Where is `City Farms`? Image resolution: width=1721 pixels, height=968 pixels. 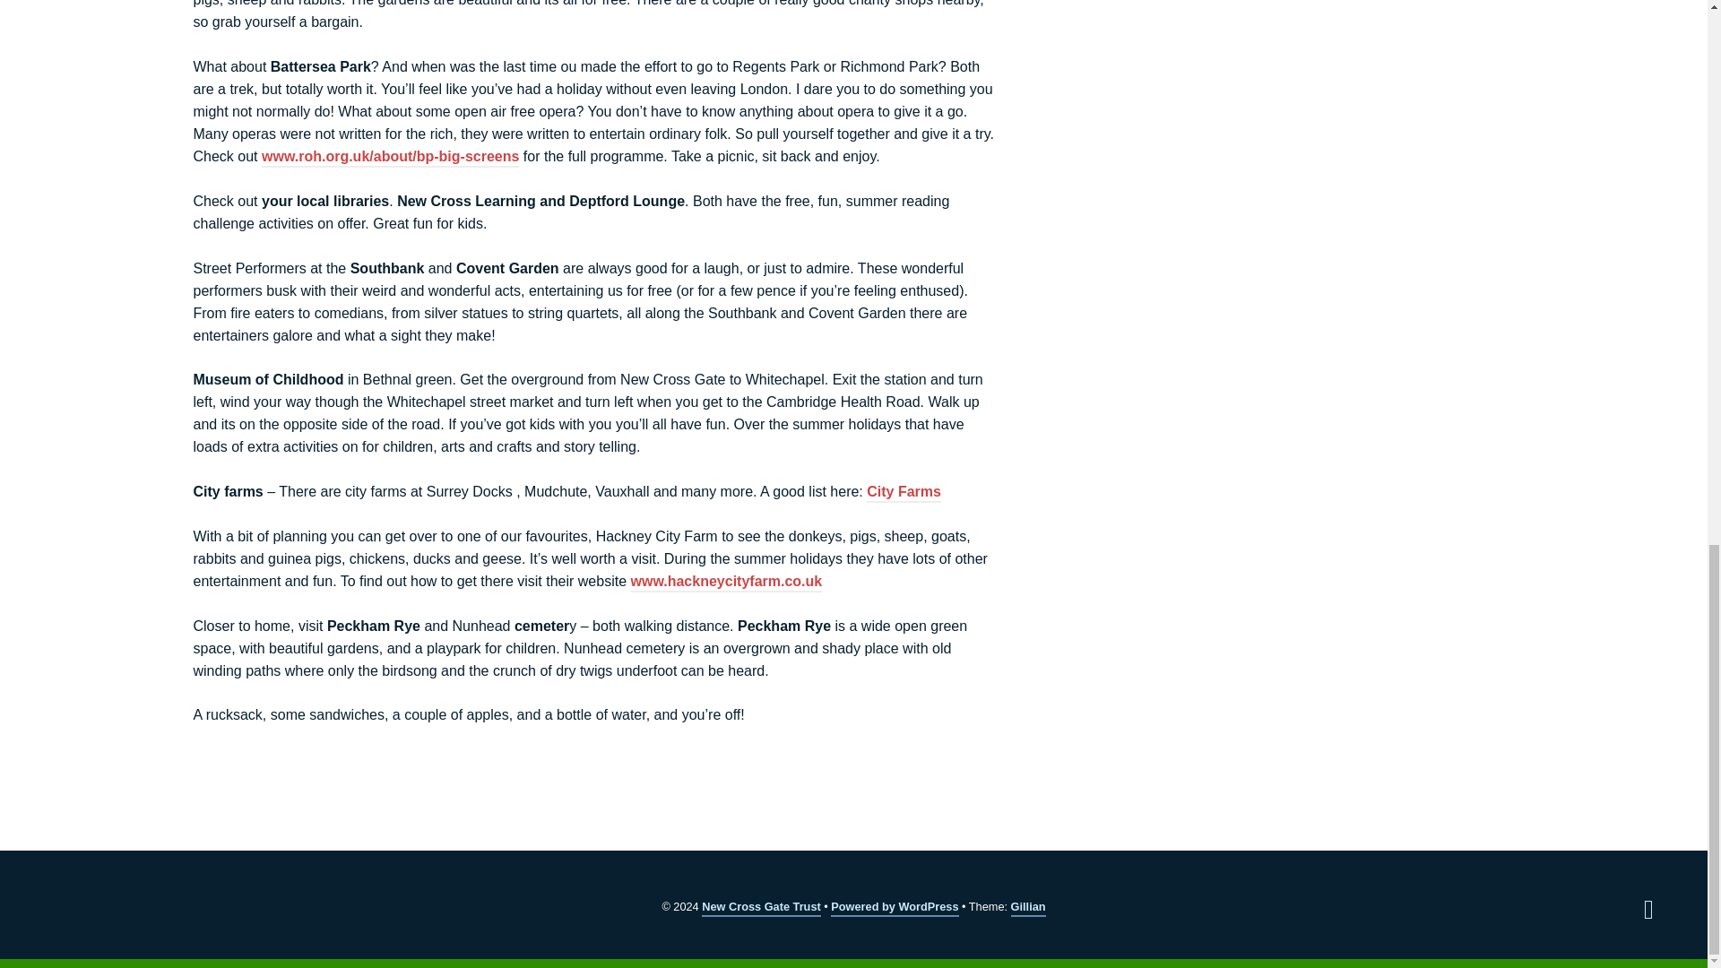 City Farms is located at coordinates (904, 493).